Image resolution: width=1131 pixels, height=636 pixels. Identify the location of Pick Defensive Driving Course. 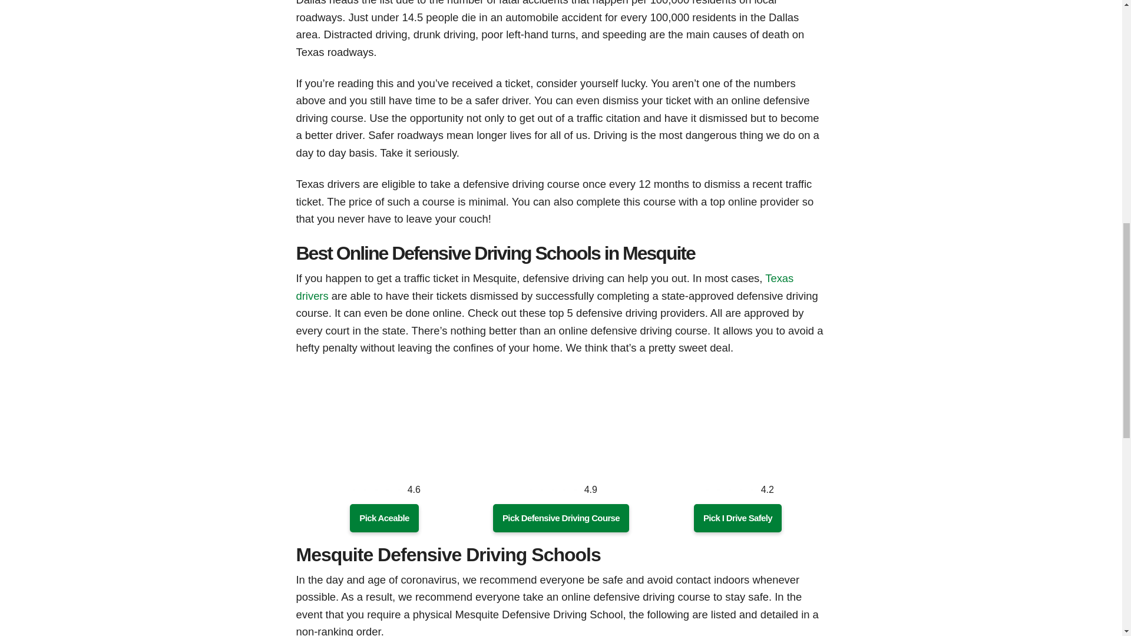
(561, 518).